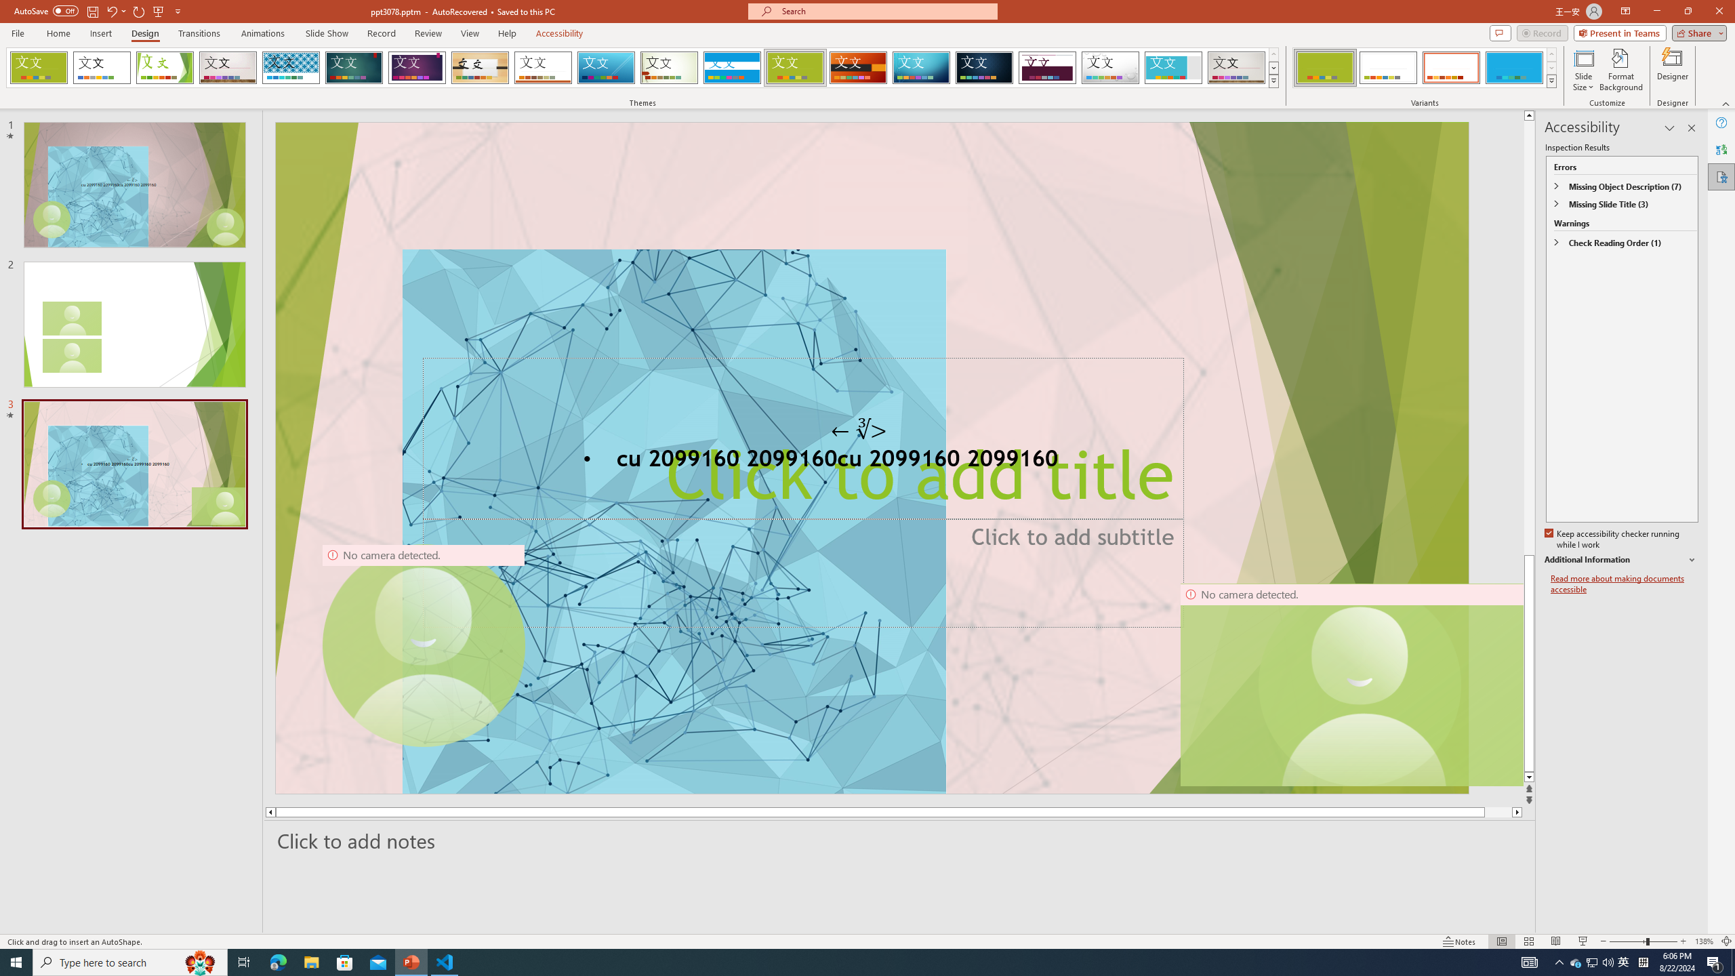 The width and height of the screenshot is (1735, 976). What do you see at coordinates (1325, 68) in the screenshot?
I see `Basis Variant 1` at bounding box center [1325, 68].